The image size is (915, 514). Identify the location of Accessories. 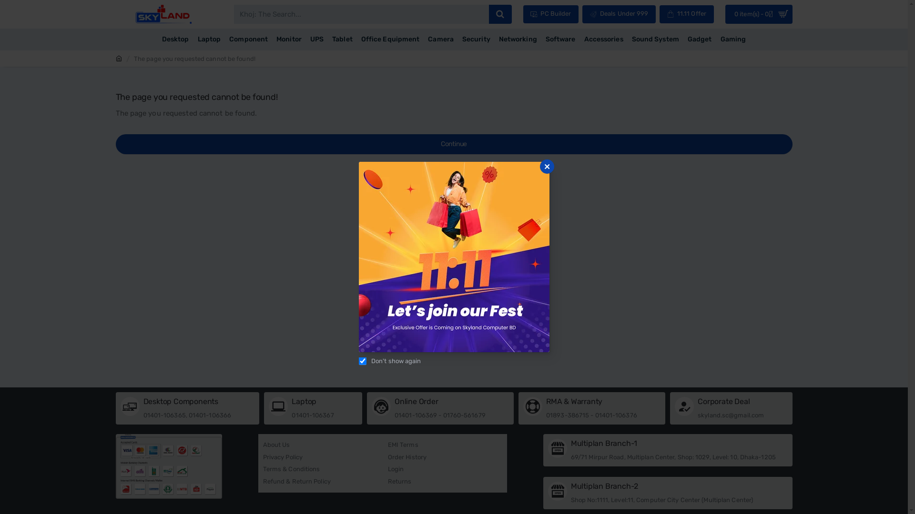
(604, 40).